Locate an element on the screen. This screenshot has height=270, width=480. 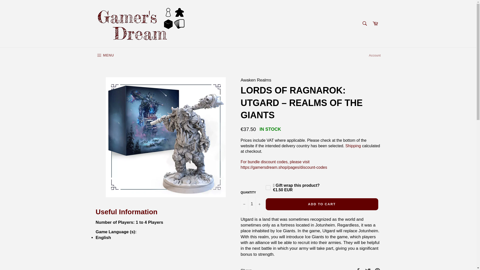
Search is located at coordinates (377, 269).